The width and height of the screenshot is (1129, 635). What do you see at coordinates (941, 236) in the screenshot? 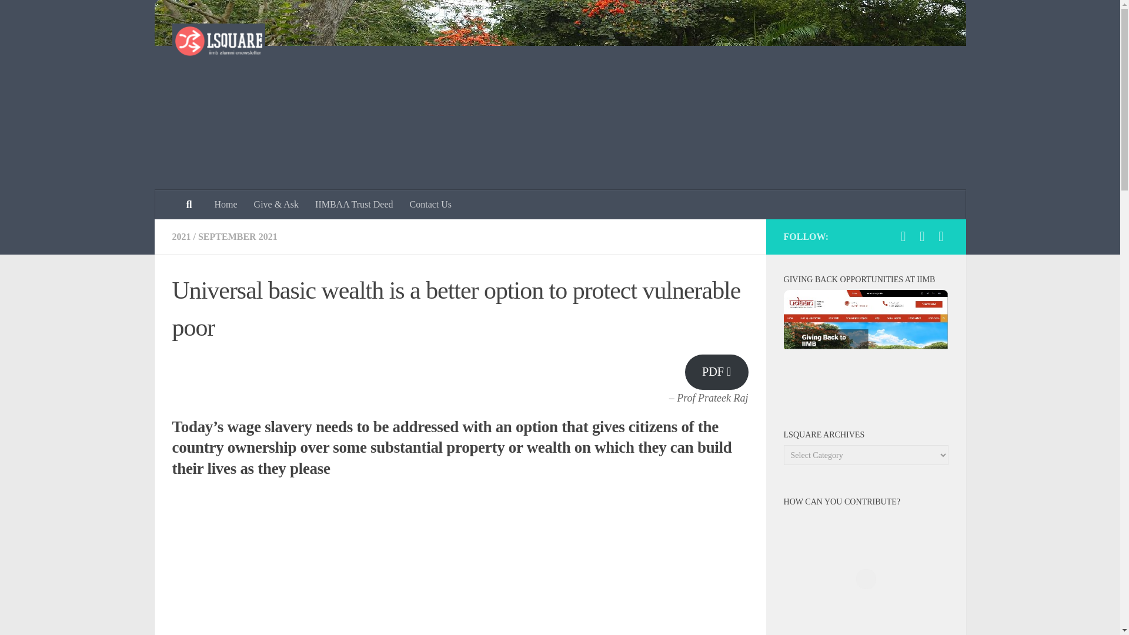
I see `Follow us on Twitter` at bounding box center [941, 236].